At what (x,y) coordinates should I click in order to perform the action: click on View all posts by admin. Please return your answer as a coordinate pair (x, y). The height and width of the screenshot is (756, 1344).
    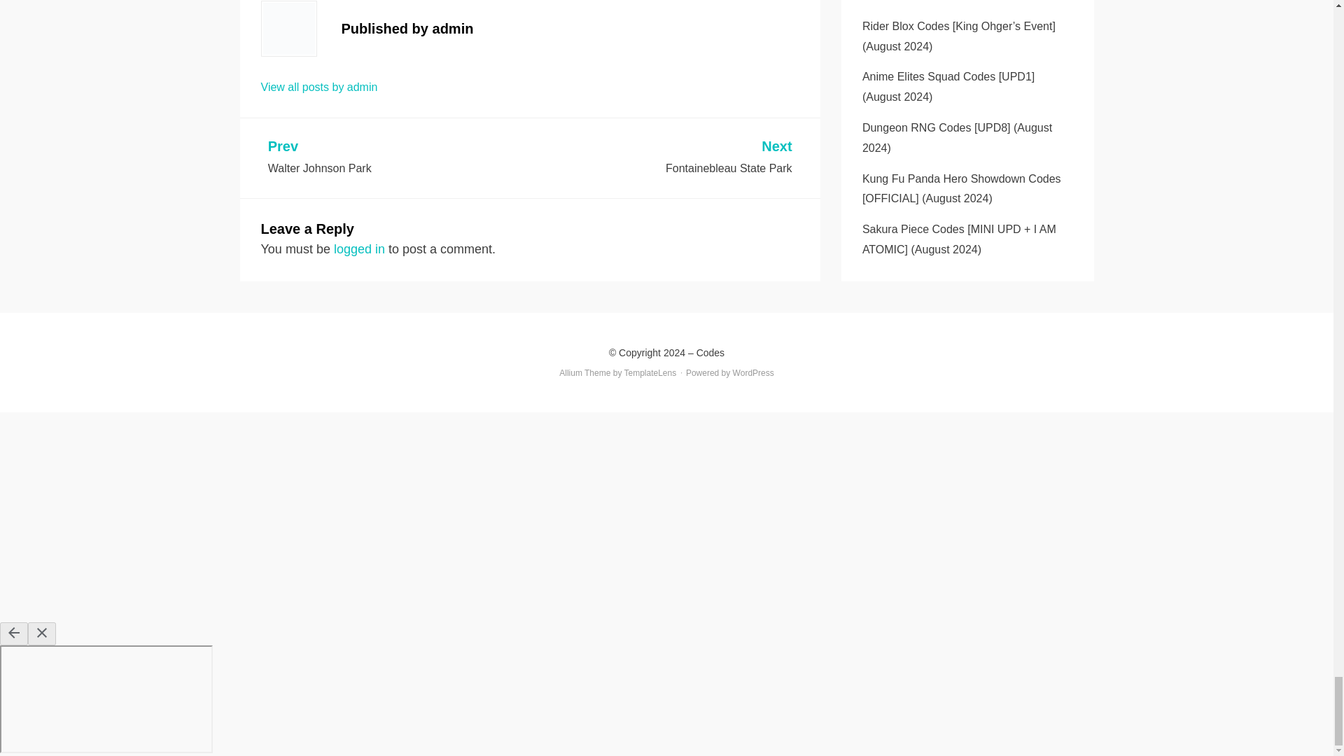
    Looking at the image, I should click on (662, 157).